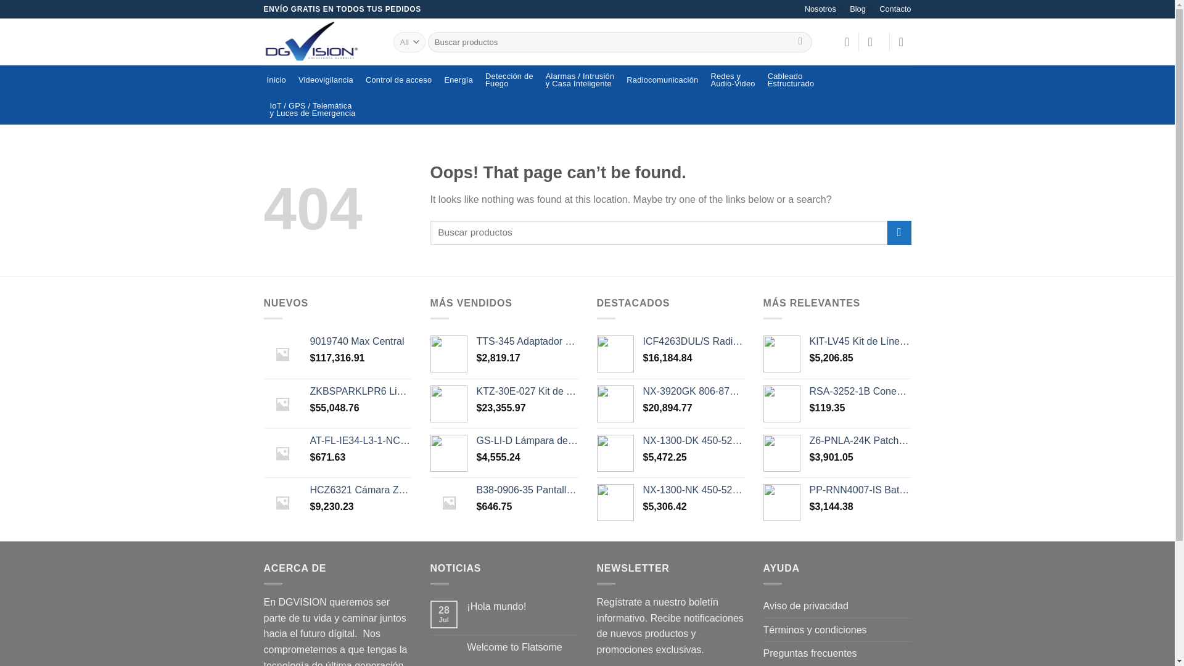  What do you see at coordinates (800, 42) in the screenshot?
I see `Control de acceso` at bounding box center [800, 42].